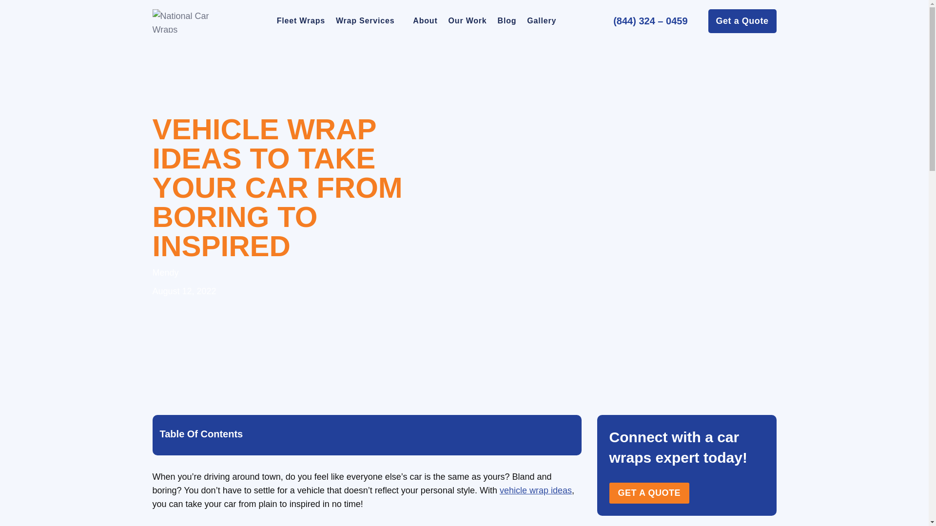 This screenshot has height=526, width=936. Describe the element at coordinates (369, 21) in the screenshot. I see `Wrap Services` at that location.